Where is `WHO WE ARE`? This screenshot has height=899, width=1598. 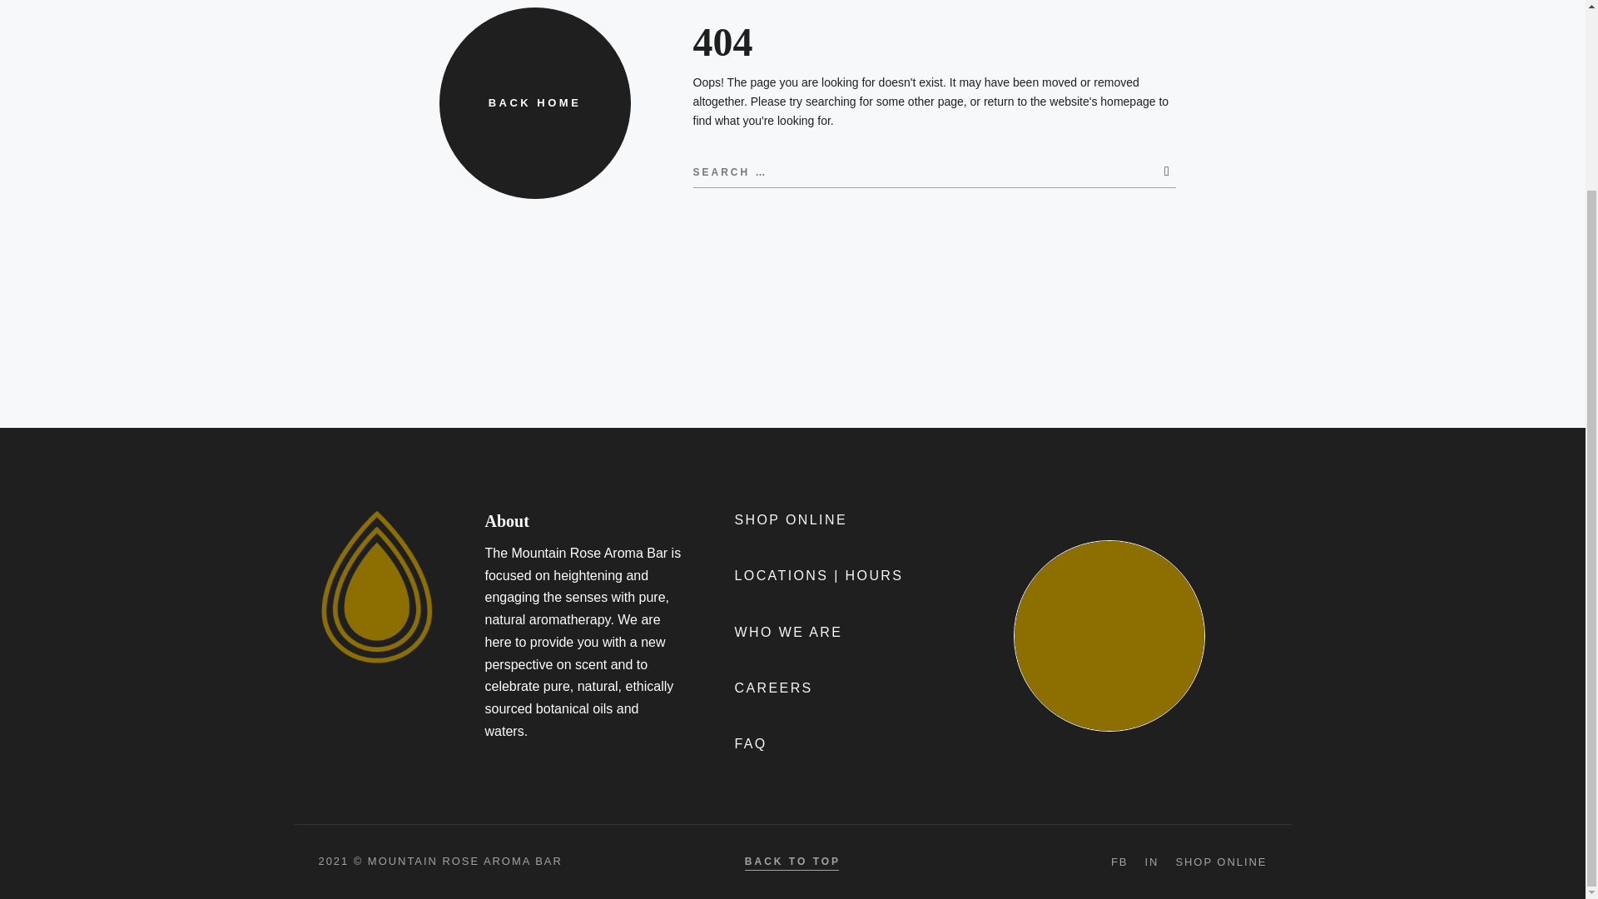
WHO WE ARE is located at coordinates (787, 634).